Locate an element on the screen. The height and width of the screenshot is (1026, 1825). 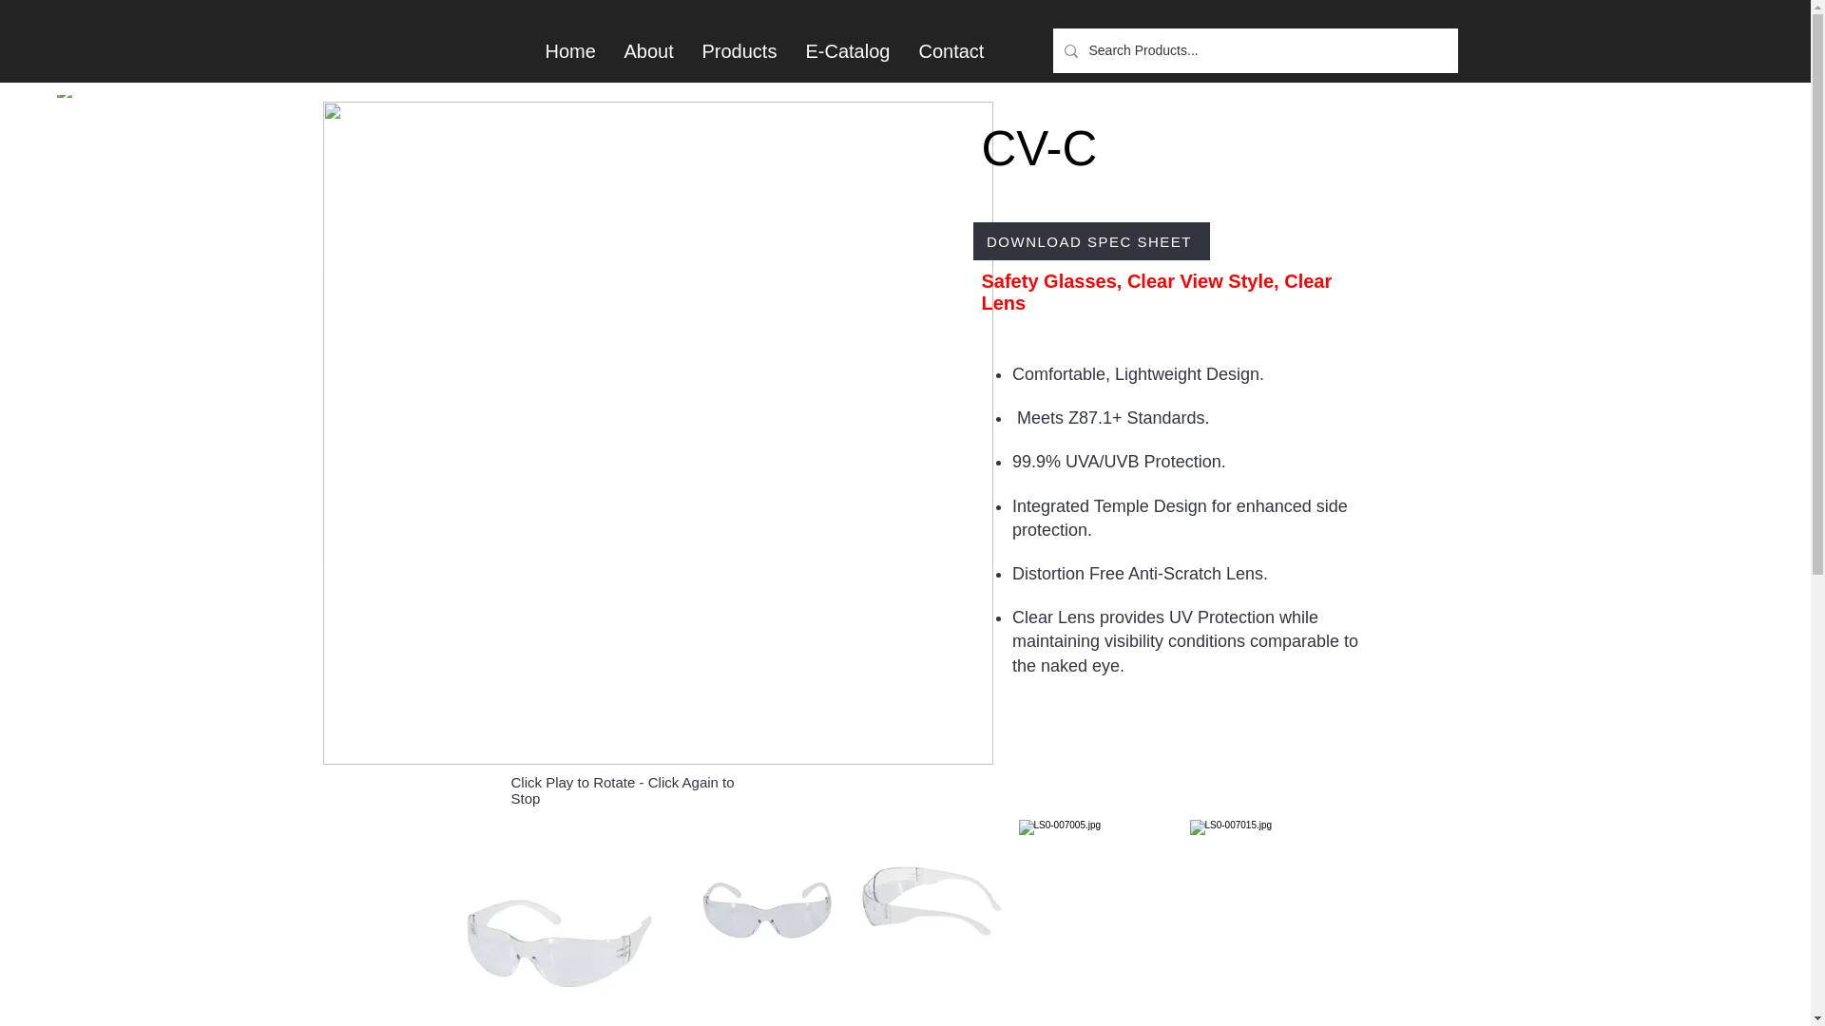
CV-C05.jpg is located at coordinates (1276, 904).